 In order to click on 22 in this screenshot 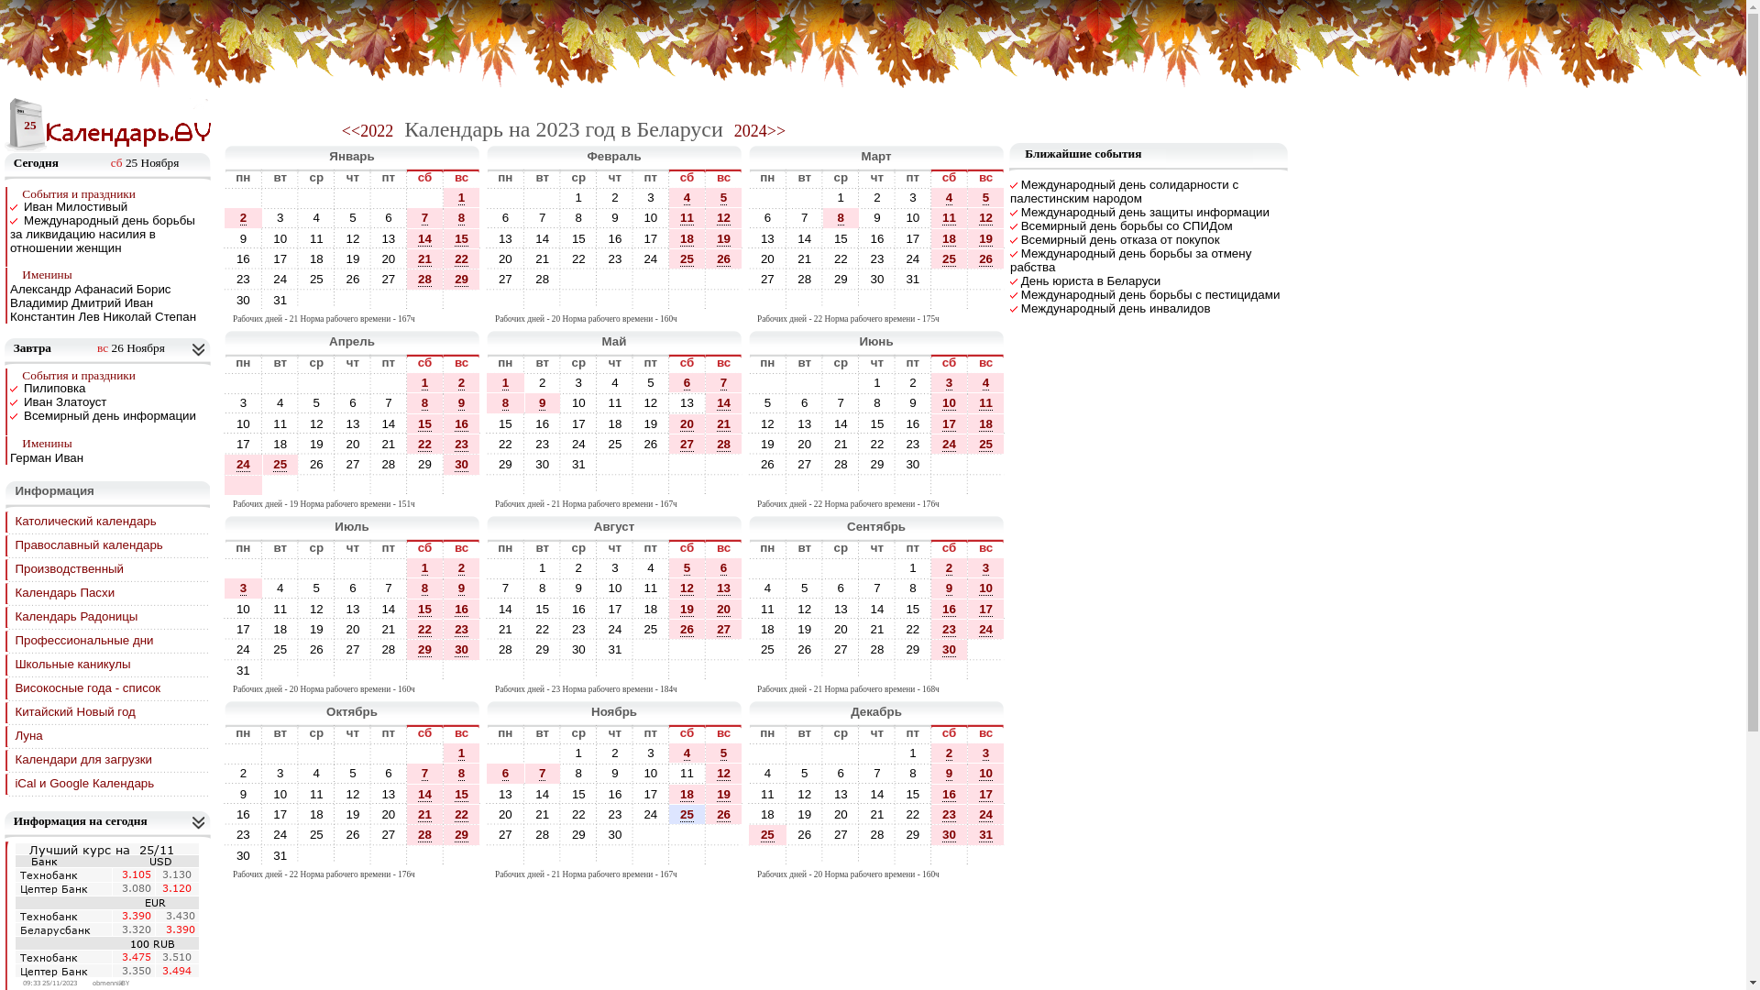, I will do `click(913, 629)`.